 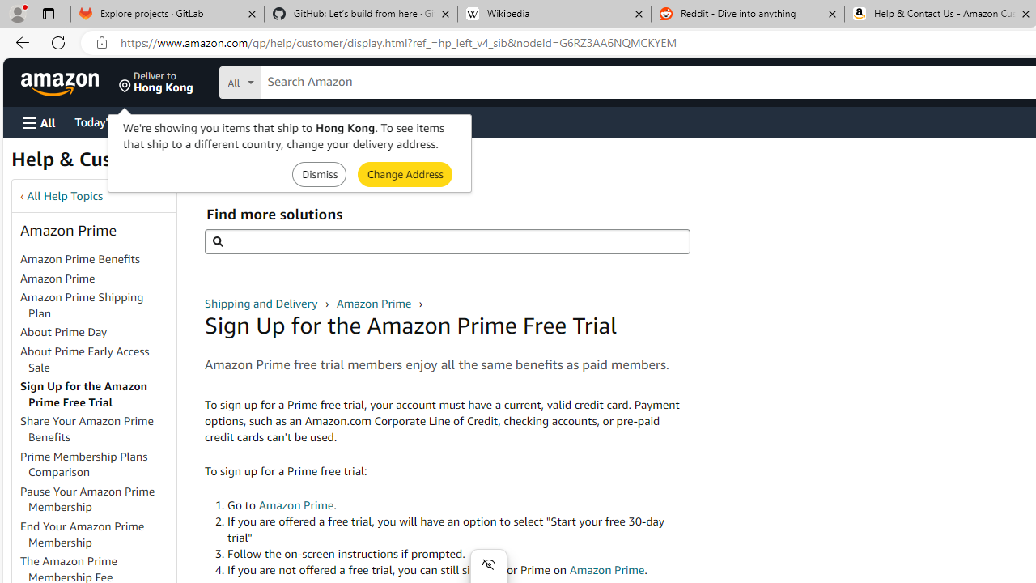 What do you see at coordinates (57, 278) in the screenshot?
I see `Amazon Prime` at bounding box center [57, 278].